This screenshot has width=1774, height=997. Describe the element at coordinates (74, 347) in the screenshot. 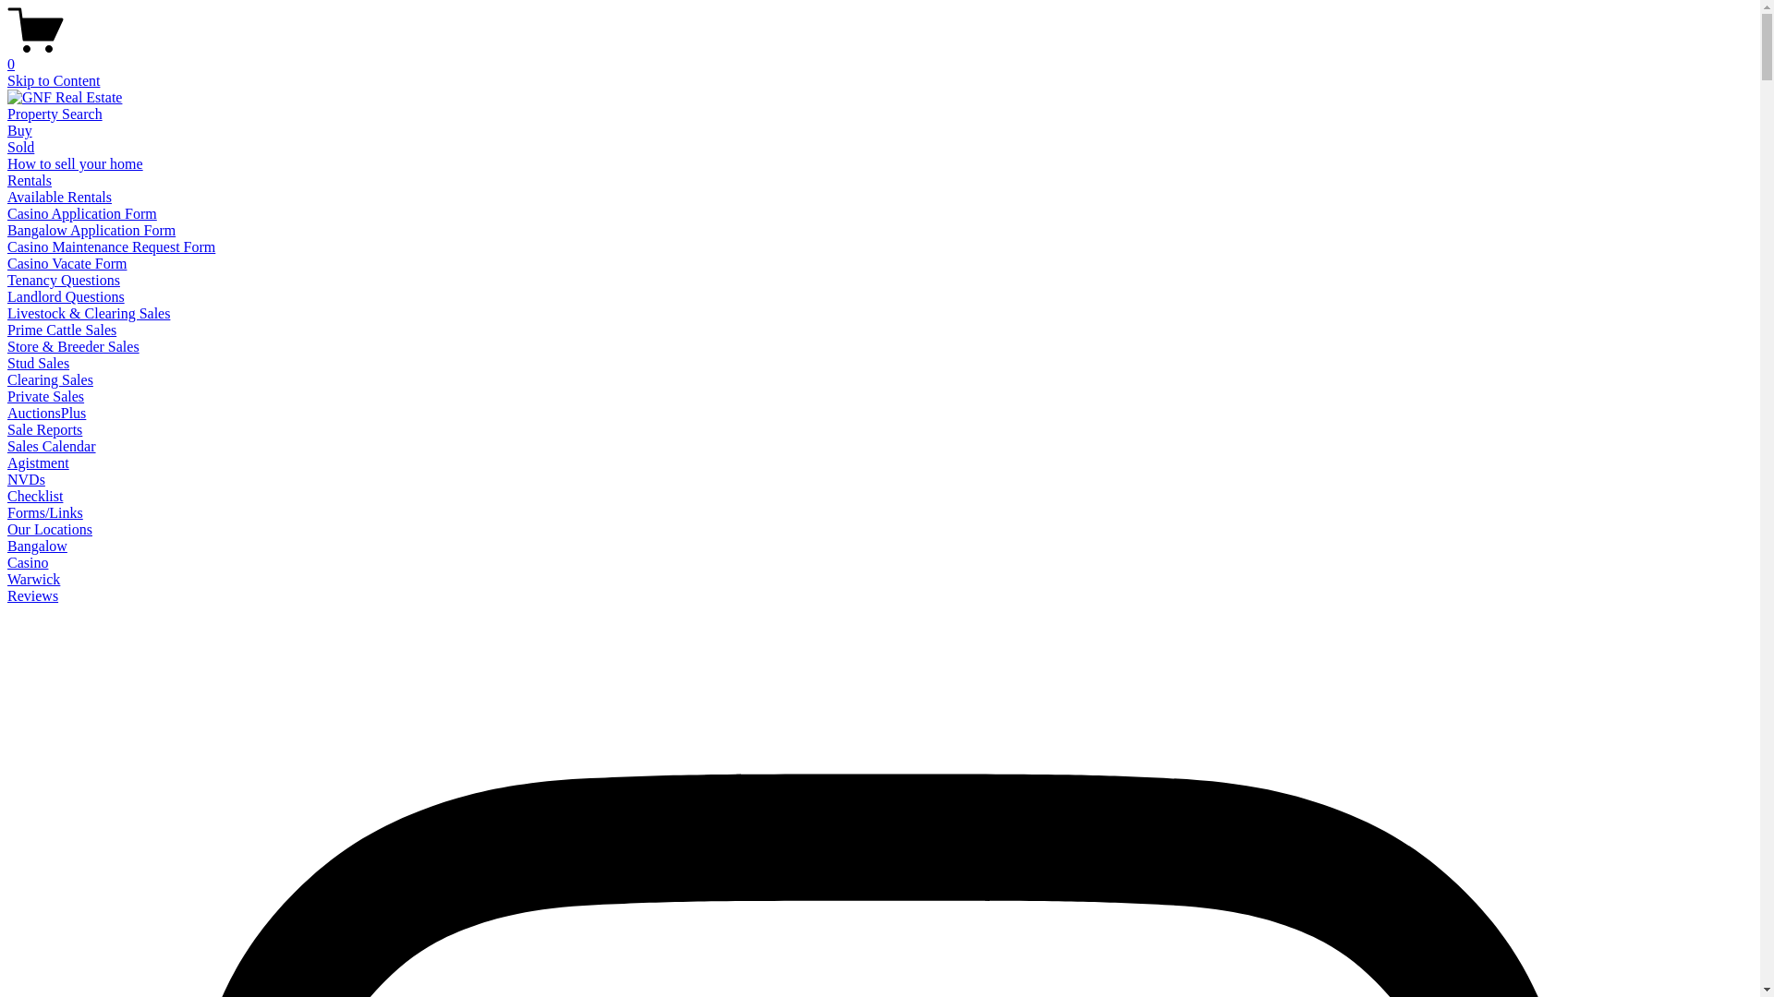

I see `Store & Breeder Sales` at that location.